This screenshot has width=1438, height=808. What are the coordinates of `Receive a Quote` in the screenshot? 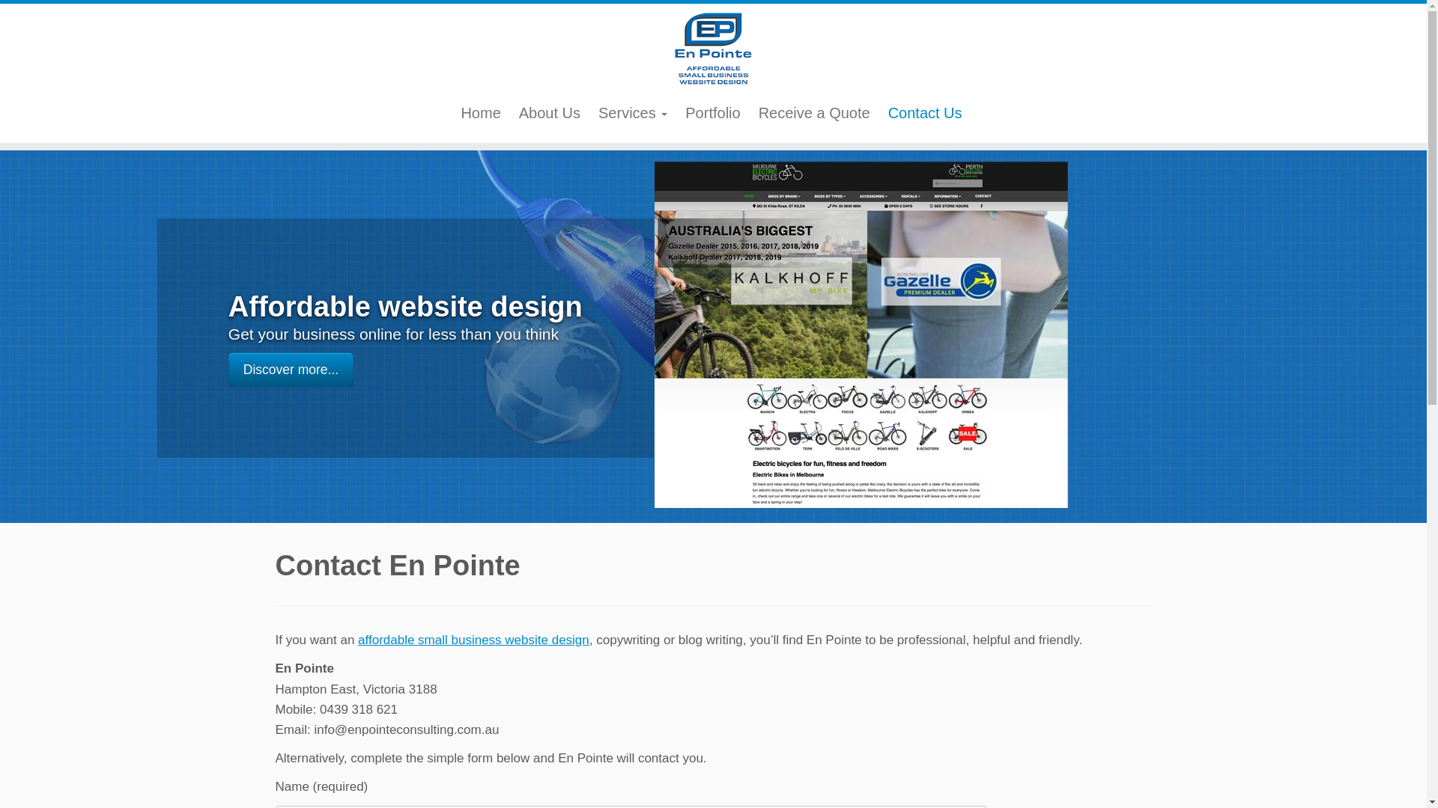 It's located at (815, 113).